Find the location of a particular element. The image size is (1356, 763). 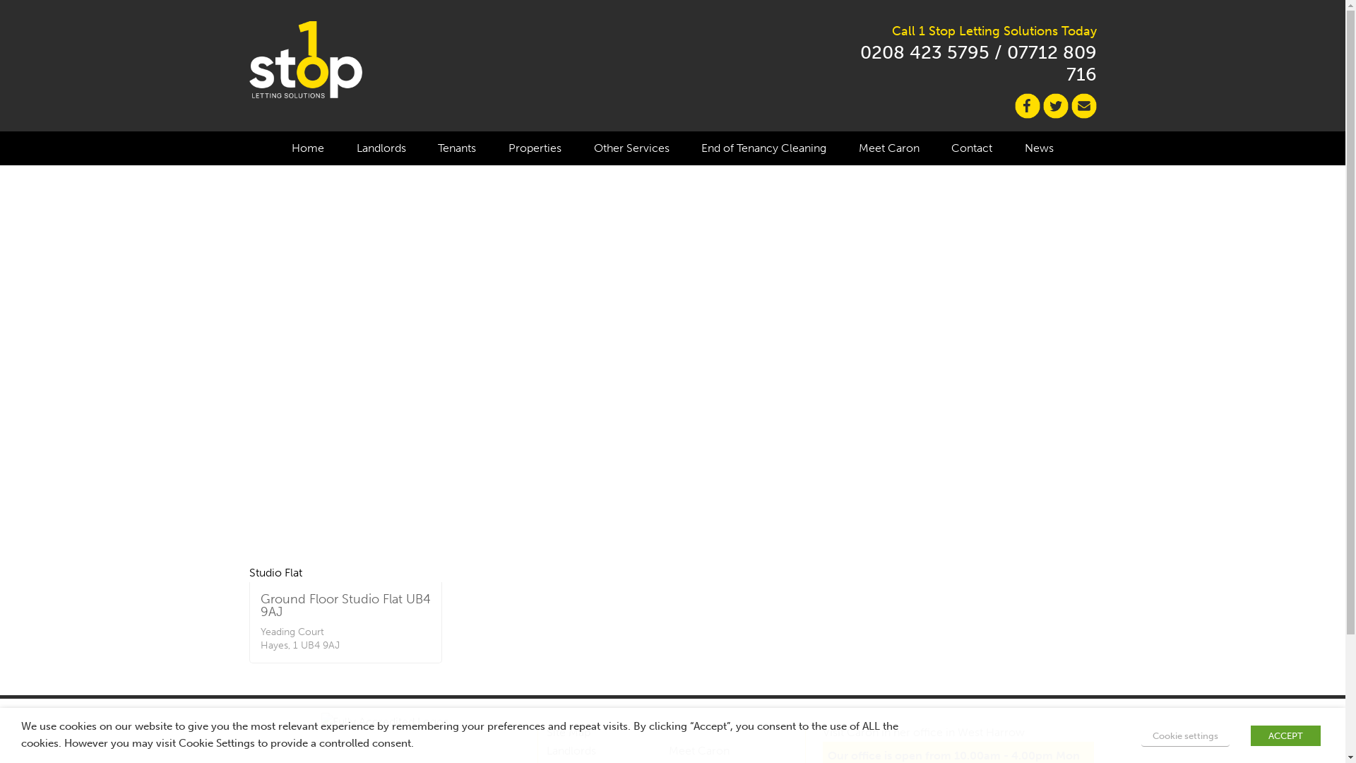

ACCEPT is located at coordinates (1285, 736).